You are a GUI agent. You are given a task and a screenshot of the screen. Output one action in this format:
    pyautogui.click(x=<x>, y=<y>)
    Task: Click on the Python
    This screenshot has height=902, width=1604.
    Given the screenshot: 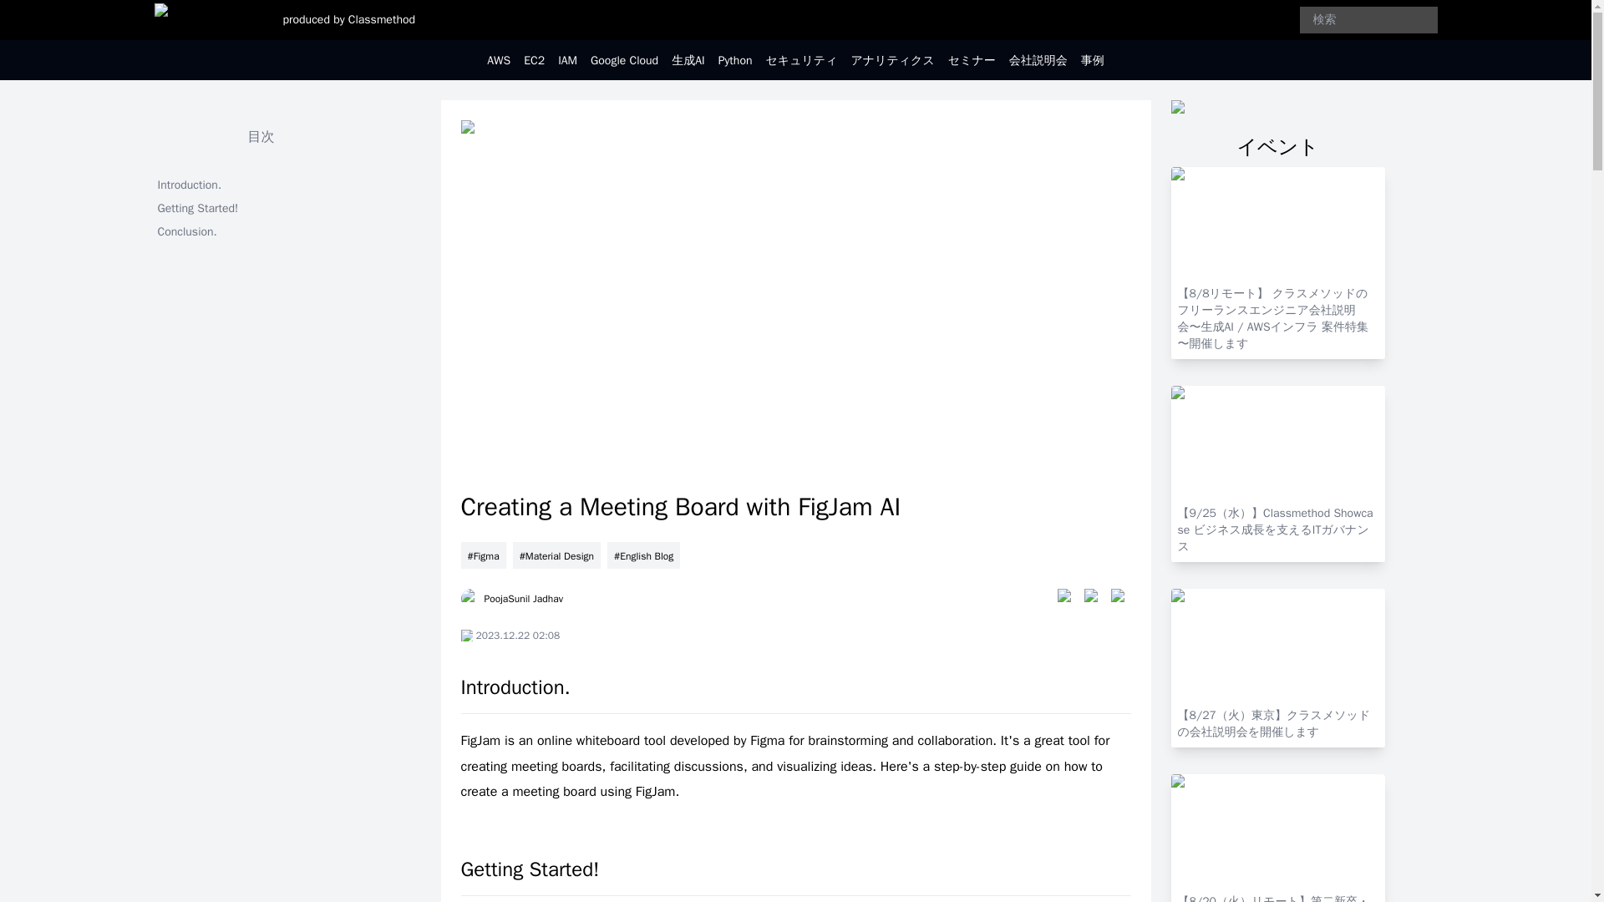 What is the action you would take?
    pyautogui.click(x=735, y=60)
    